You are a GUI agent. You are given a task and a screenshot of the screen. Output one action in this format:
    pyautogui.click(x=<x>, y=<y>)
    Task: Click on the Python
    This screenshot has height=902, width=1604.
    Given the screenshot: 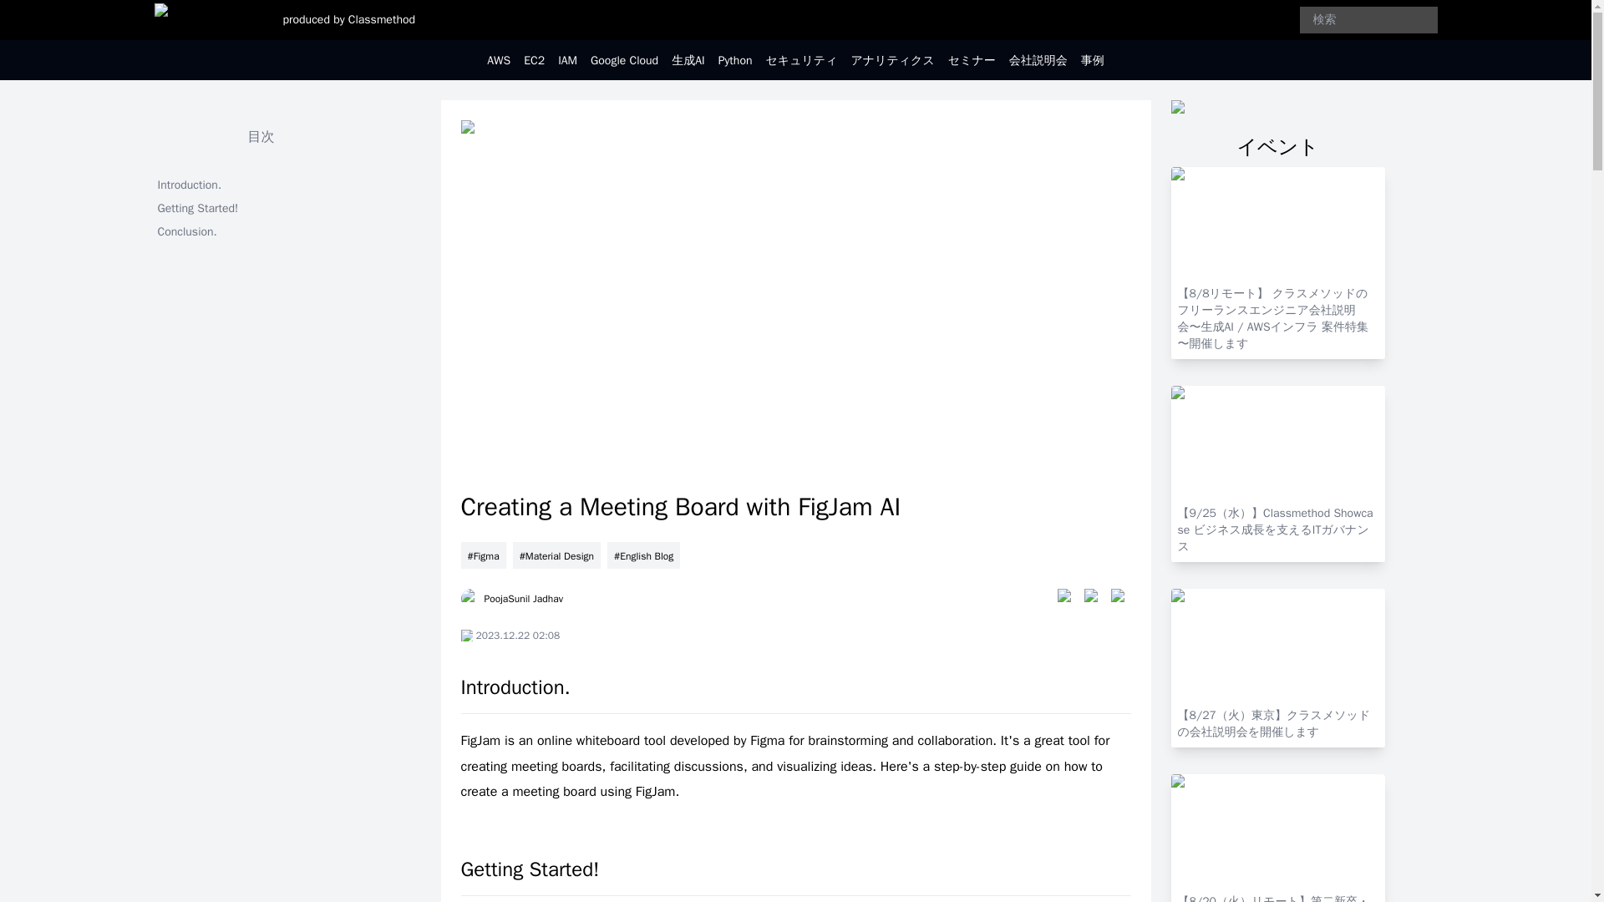 What is the action you would take?
    pyautogui.click(x=735, y=60)
    